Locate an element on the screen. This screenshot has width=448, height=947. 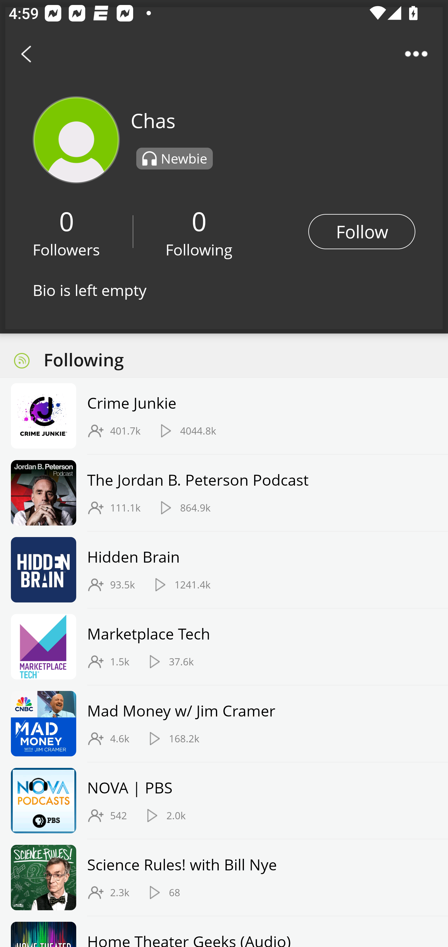
Follow is located at coordinates (362, 231).